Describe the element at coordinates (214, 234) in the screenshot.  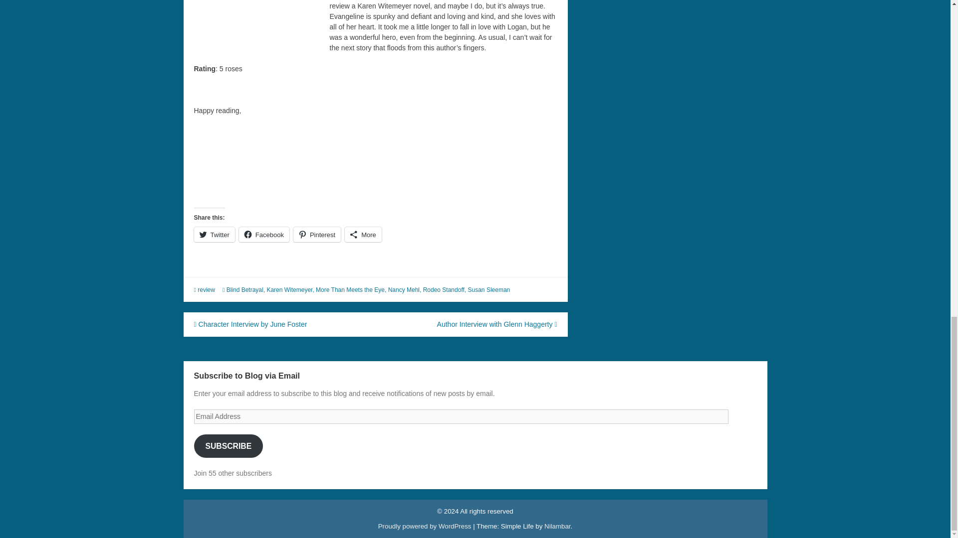
I see `Click to share on Twitter` at that location.